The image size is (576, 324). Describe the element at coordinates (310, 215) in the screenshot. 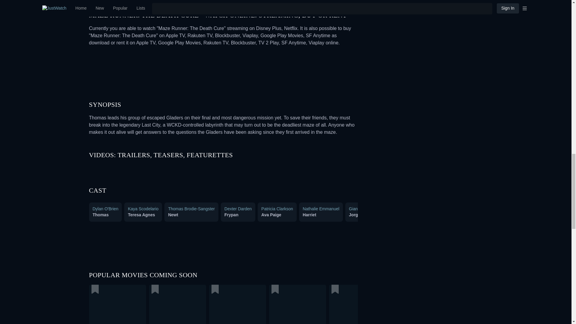

I see `Harriet` at that location.